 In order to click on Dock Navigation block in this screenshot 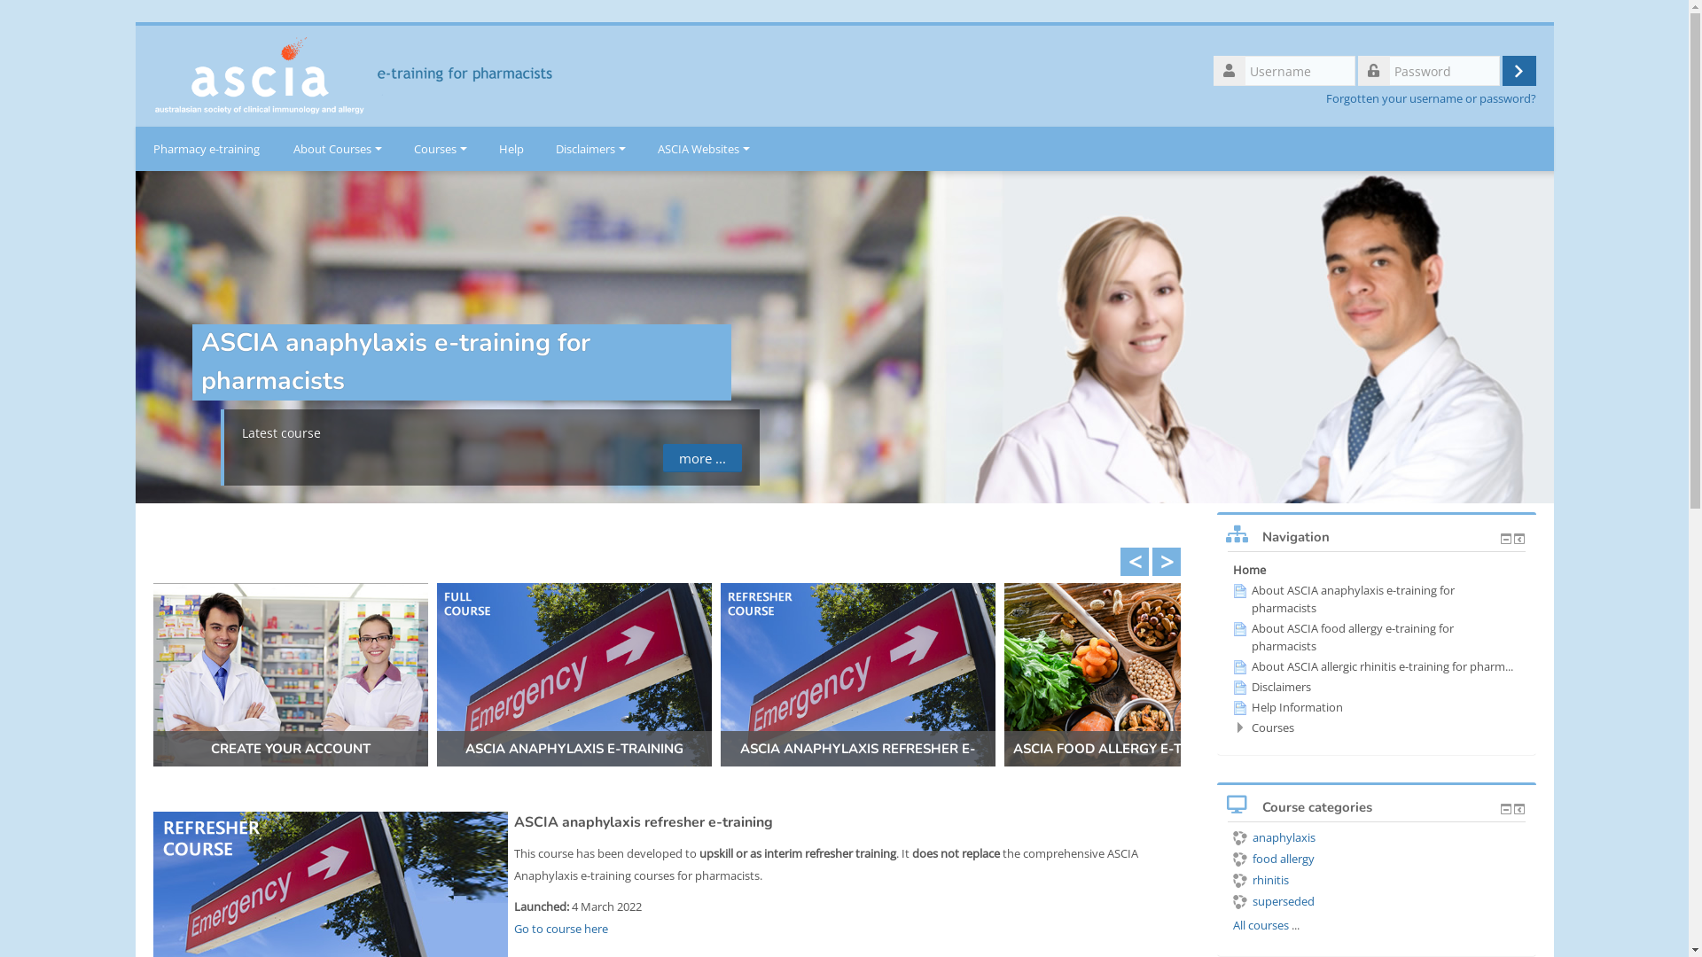, I will do `click(1519, 539)`.